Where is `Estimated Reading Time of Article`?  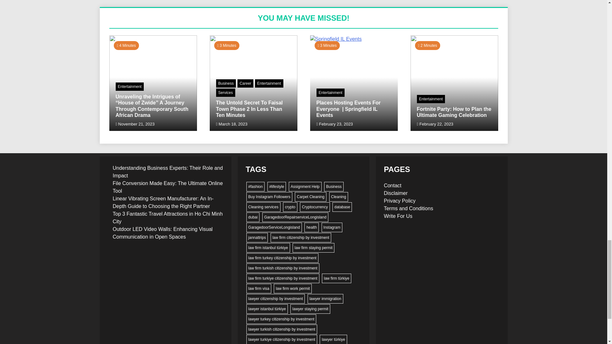
Estimated Reading Time of Article is located at coordinates (428, 45).